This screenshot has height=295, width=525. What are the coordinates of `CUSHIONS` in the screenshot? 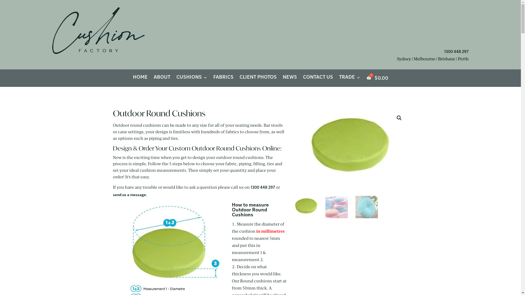 It's located at (191, 79).